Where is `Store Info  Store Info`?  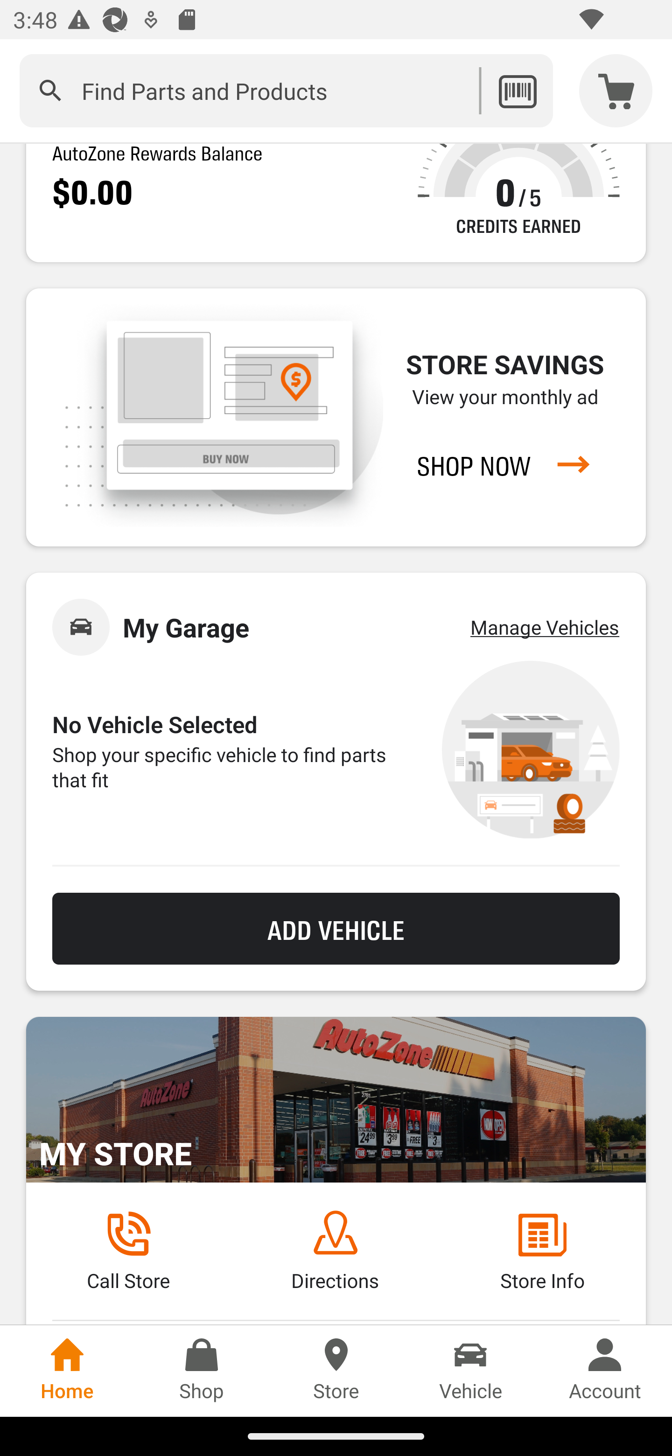
Store Info  Store Info is located at coordinates (542, 1251).